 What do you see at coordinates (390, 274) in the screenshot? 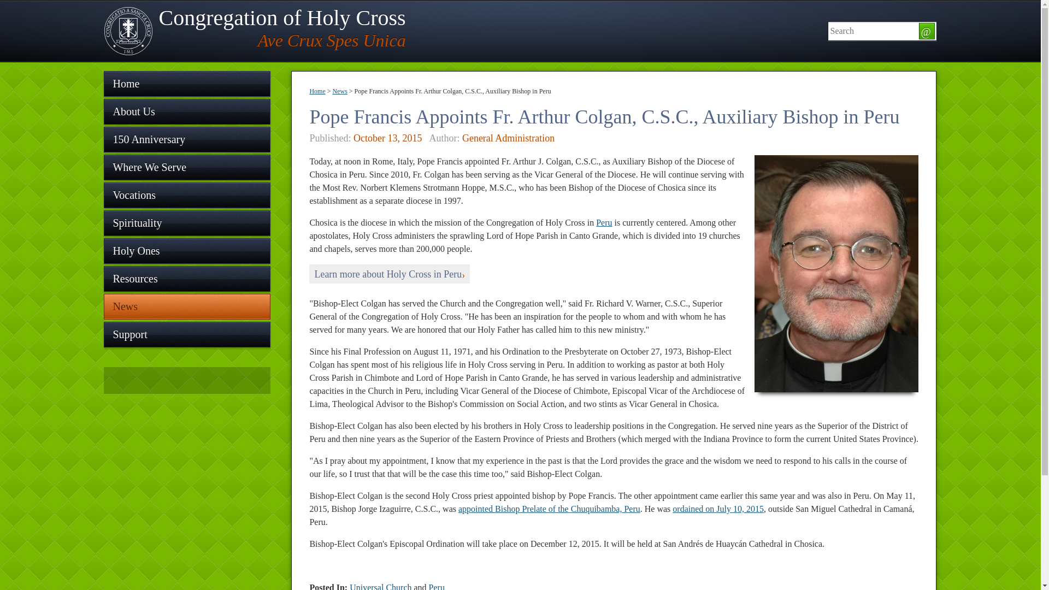
I see `Vocations` at bounding box center [390, 274].